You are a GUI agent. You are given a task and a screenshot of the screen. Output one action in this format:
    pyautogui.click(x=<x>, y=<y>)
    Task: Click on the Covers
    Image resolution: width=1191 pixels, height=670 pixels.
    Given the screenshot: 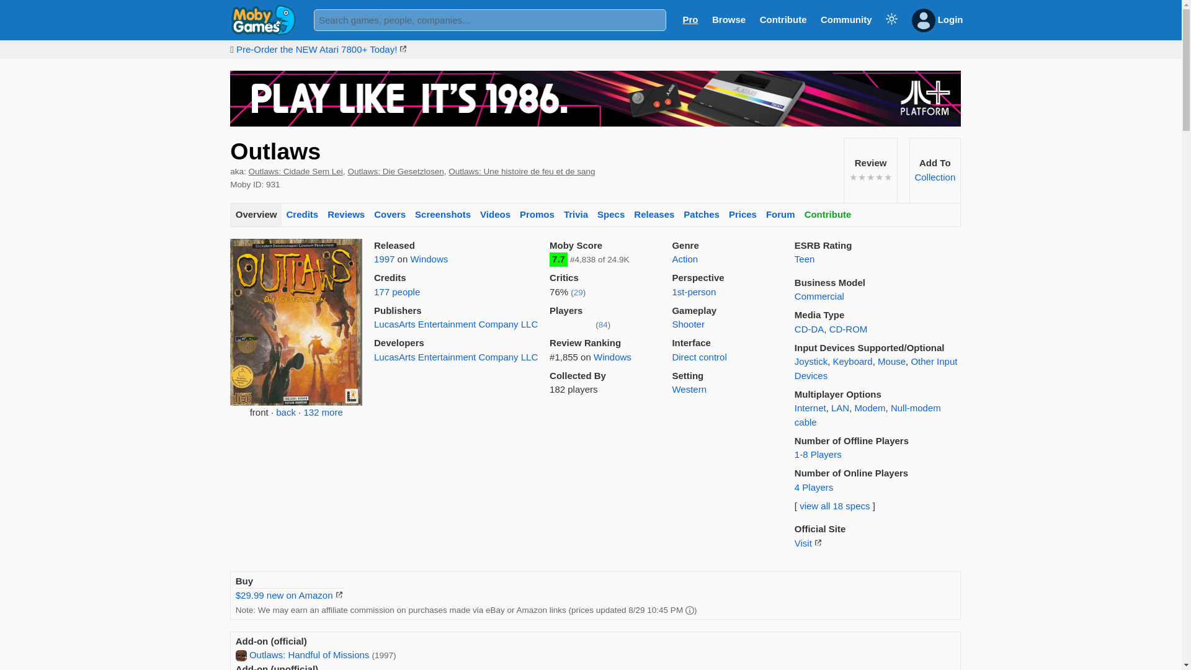 What is the action you would take?
    pyautogui.click(x=390, y=216)
    